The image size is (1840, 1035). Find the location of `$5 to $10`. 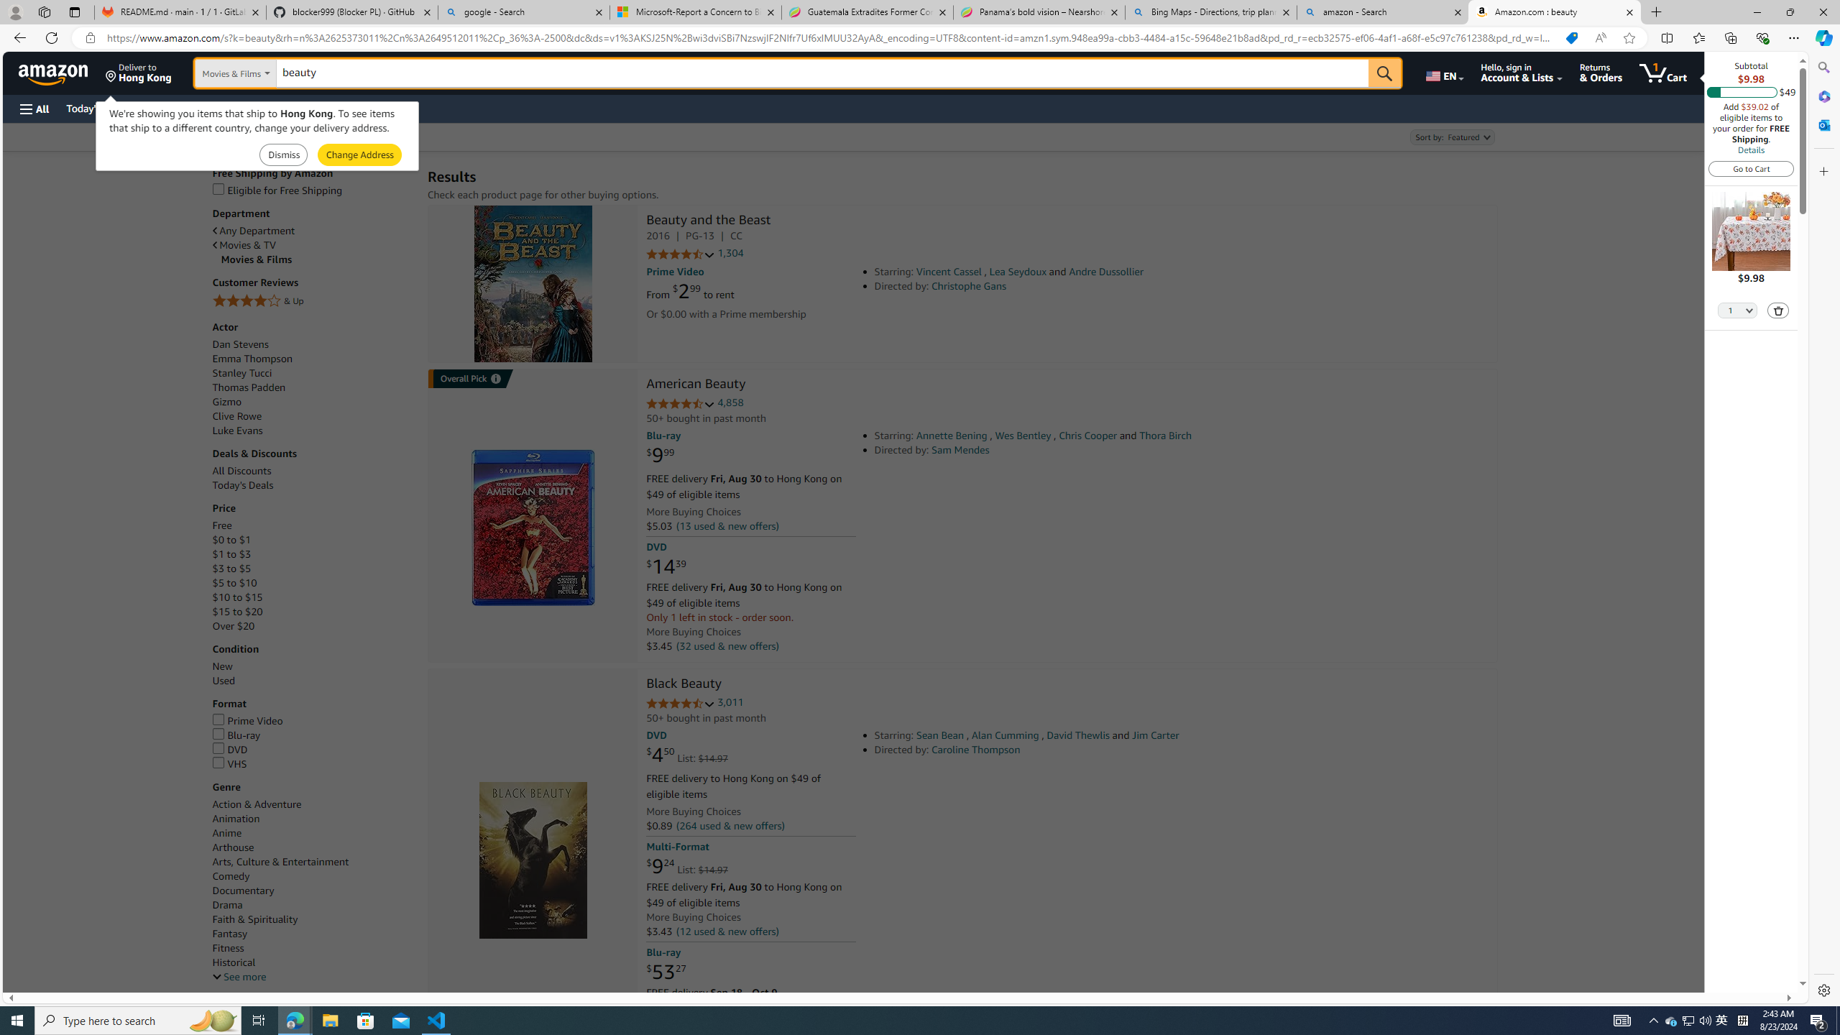

$5 to $10 is located at coordinates (313, 583).